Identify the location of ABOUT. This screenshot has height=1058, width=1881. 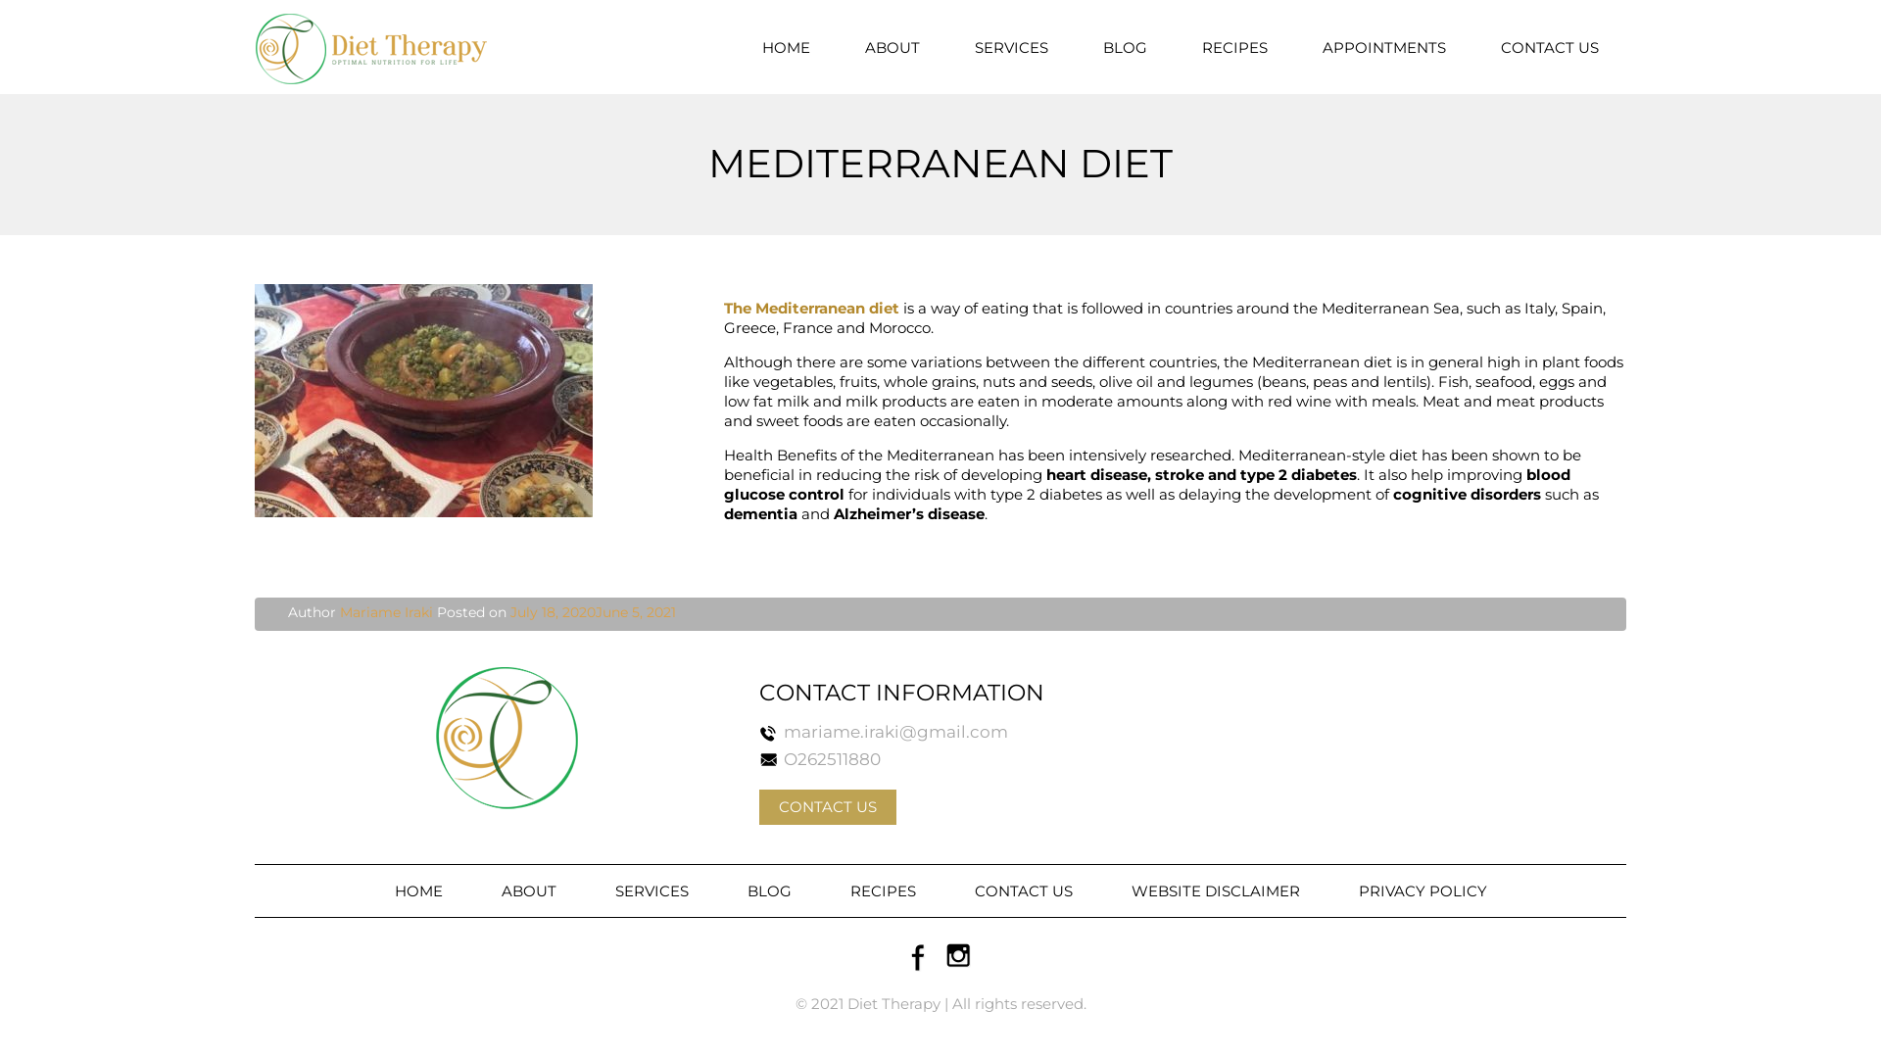
(529, 890).